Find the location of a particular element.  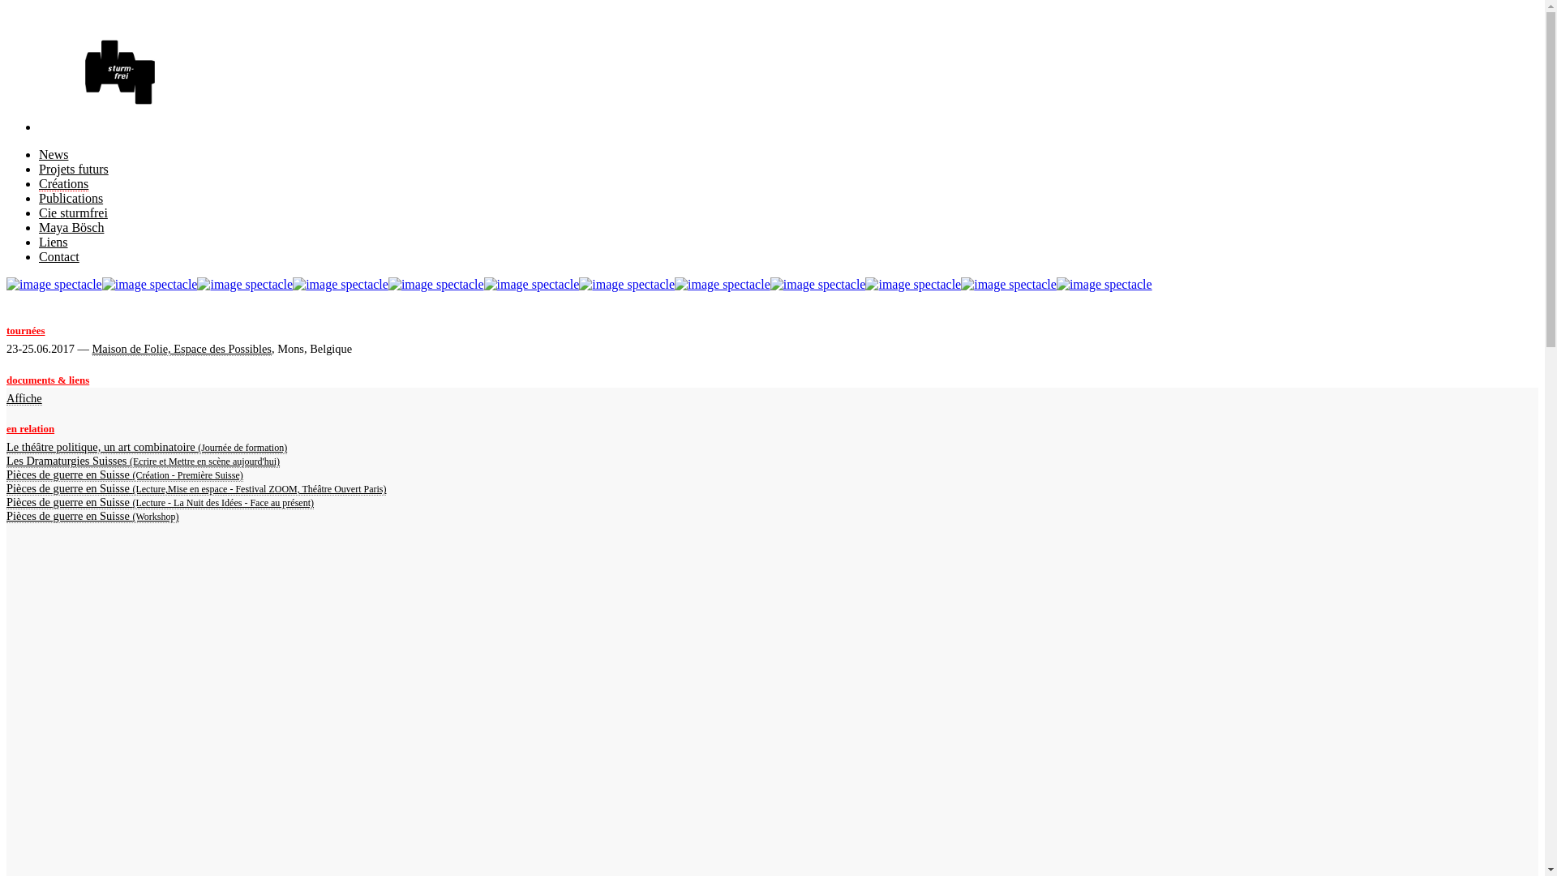

Projets futurs is located at coordinates (74, 169).